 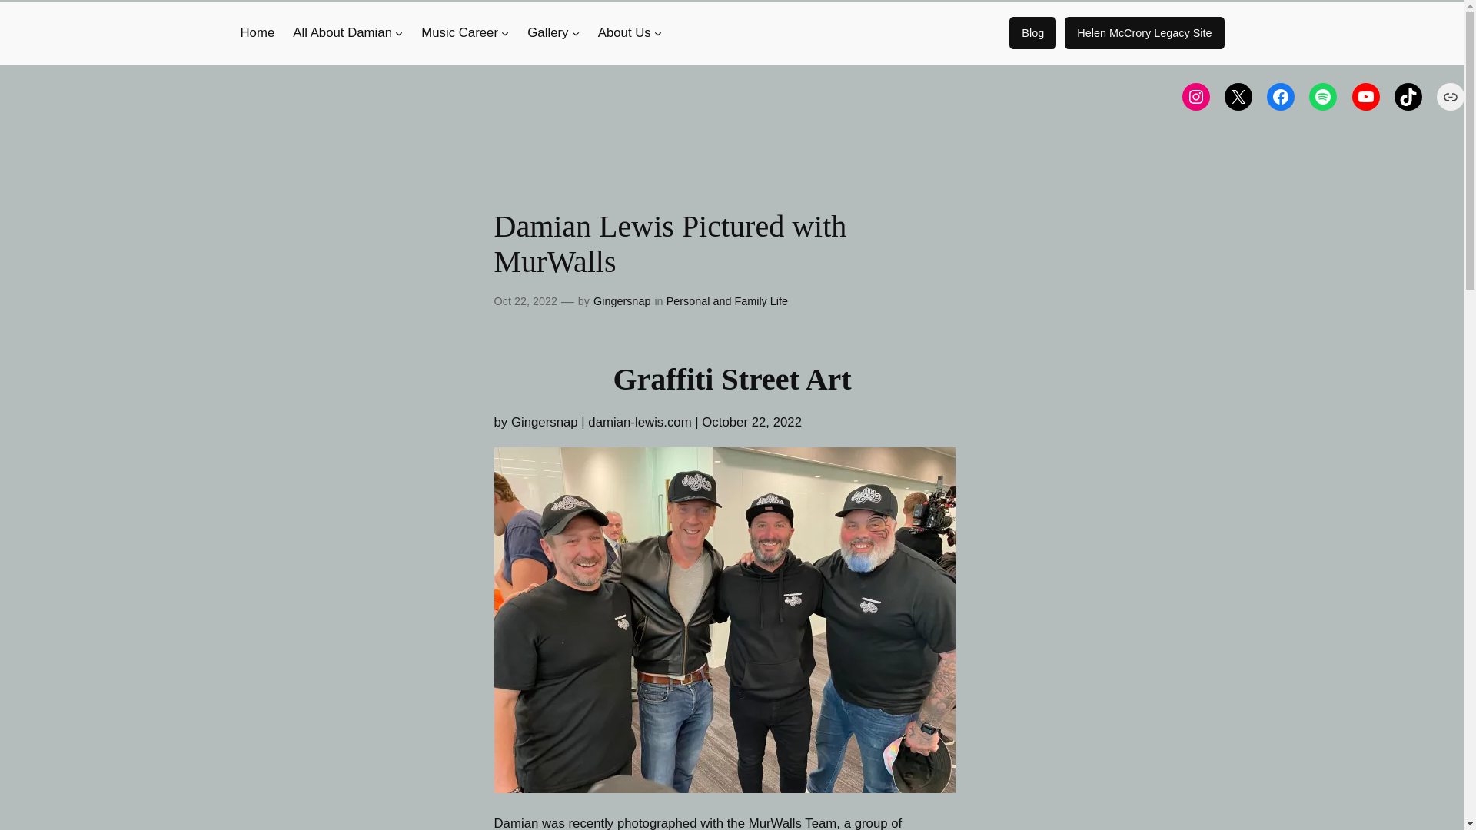 I want to click on Home, so click(x=257, y=33).